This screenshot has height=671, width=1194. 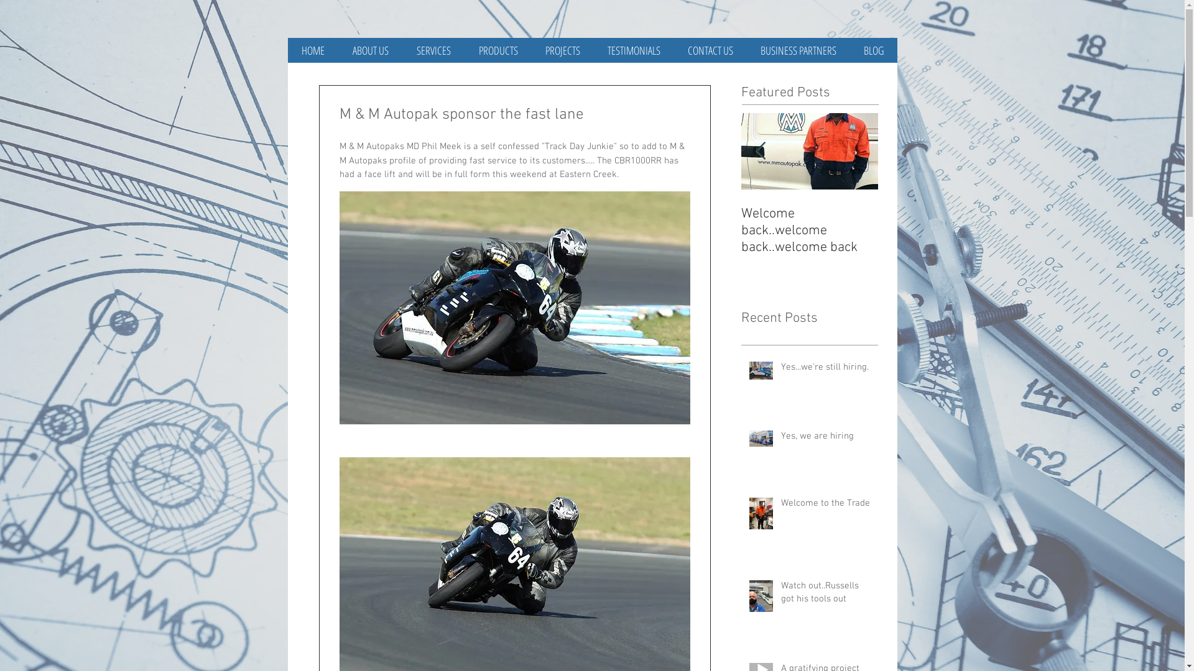 What do you see at coordinates (798, 50) in the screenshot?
I see `BUSINESS PARTNERS` at bounding box center [798, 50].